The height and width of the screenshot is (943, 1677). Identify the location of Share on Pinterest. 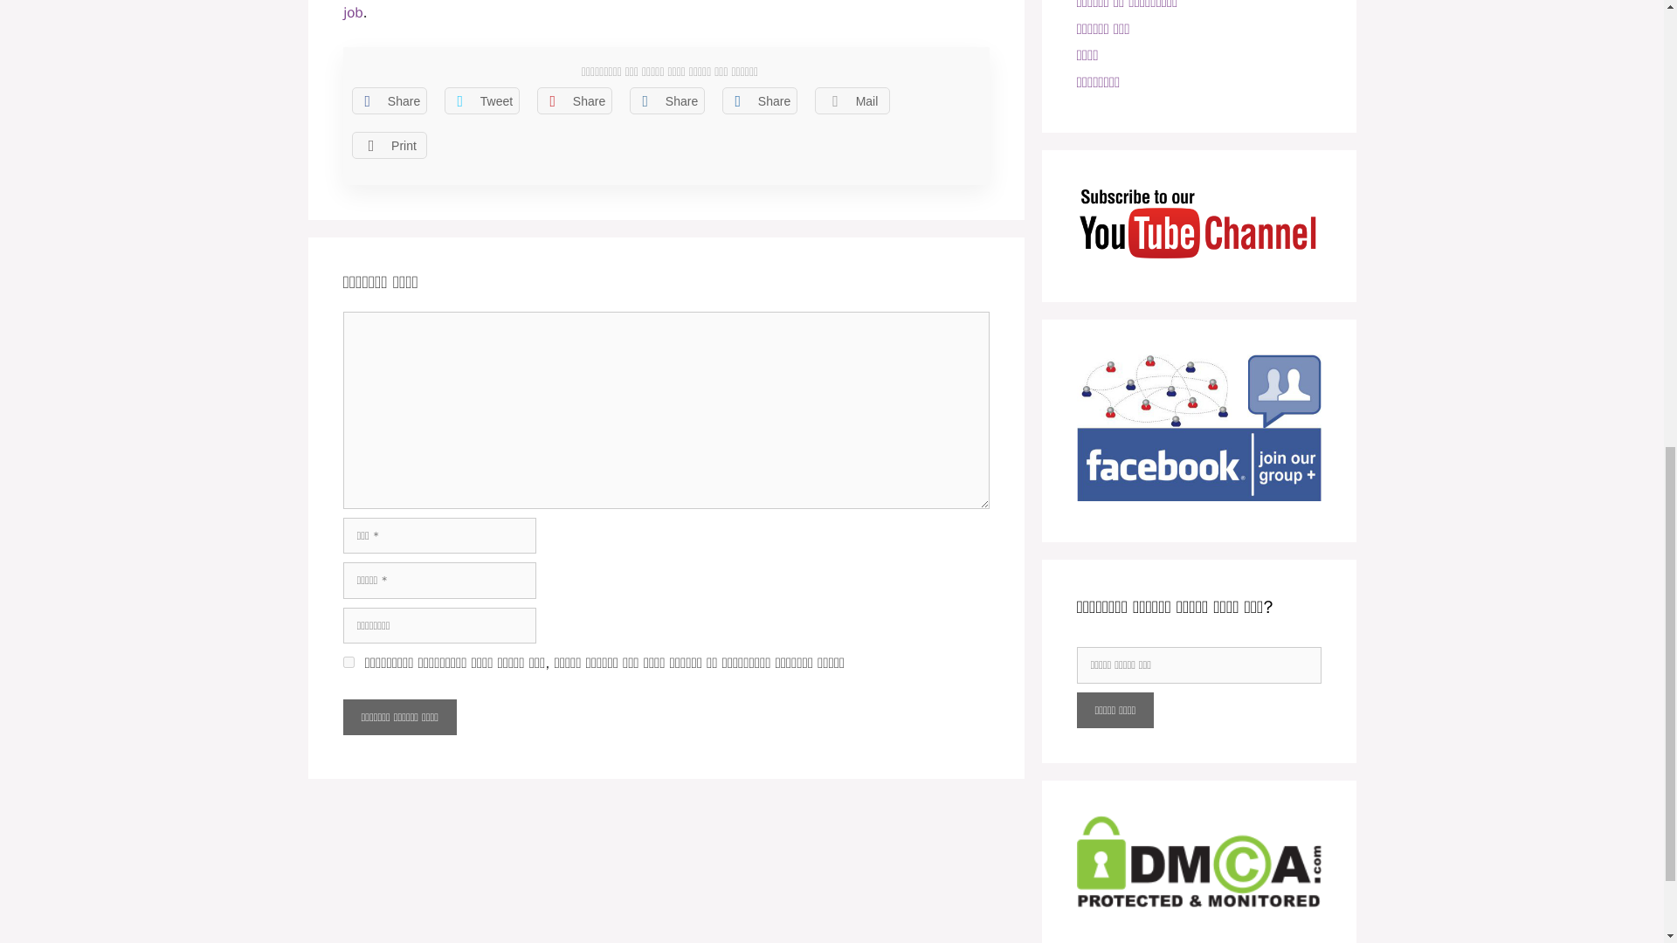
(574, 100).